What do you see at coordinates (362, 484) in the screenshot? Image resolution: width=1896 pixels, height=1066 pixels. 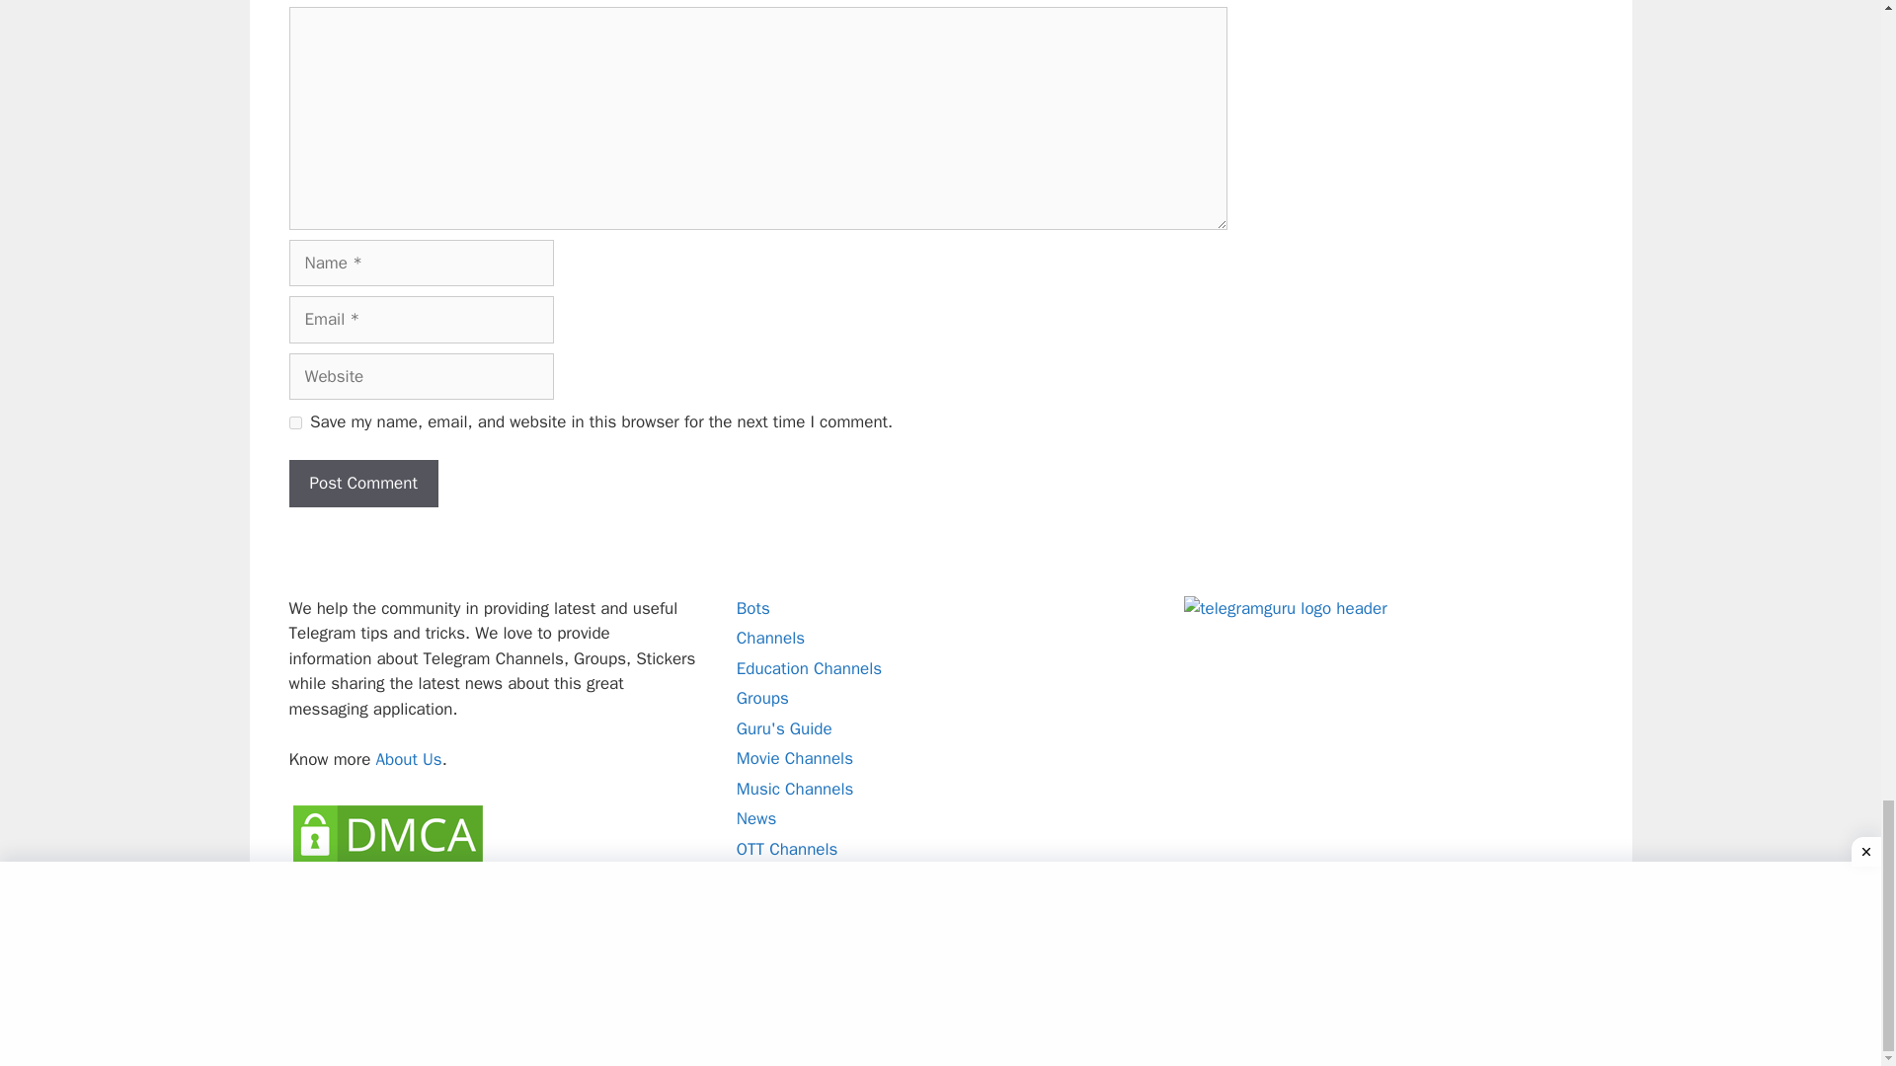 I see `Post Comment` at bounding box center [362, 484].